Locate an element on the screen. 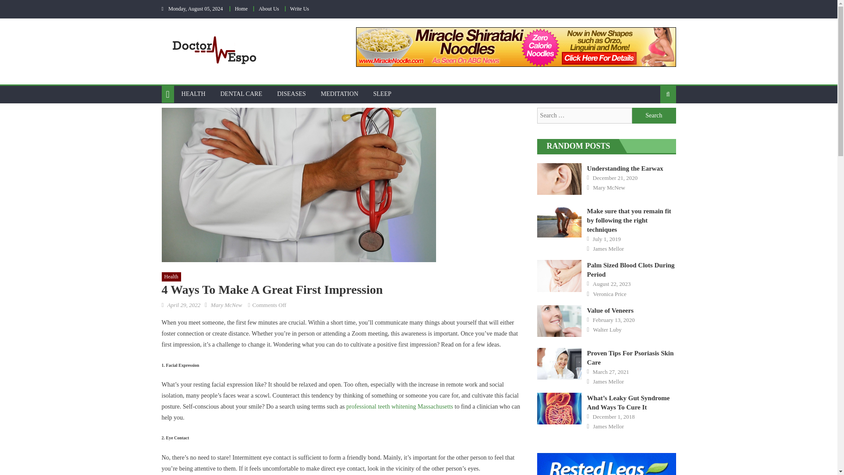  Search is located at coordinates (654, 115).